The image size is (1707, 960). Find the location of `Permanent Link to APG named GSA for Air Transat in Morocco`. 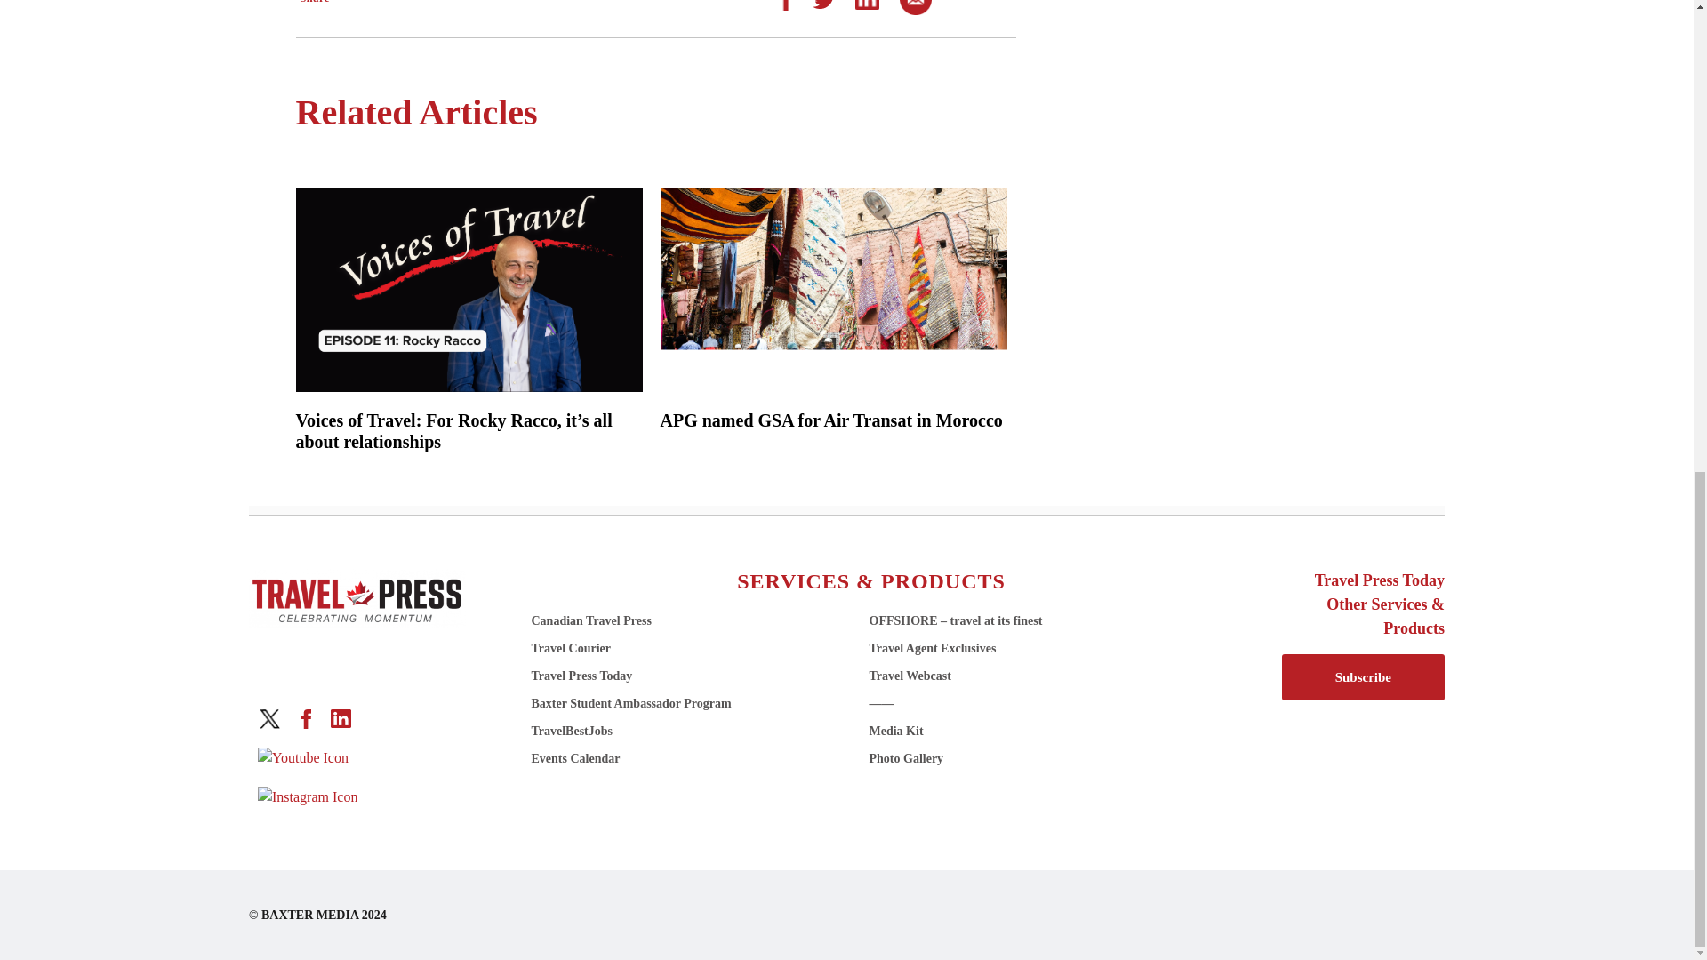

Permanent Link to APG named GSA for Air Transat in Morocco is located at coordinates (832, 289).